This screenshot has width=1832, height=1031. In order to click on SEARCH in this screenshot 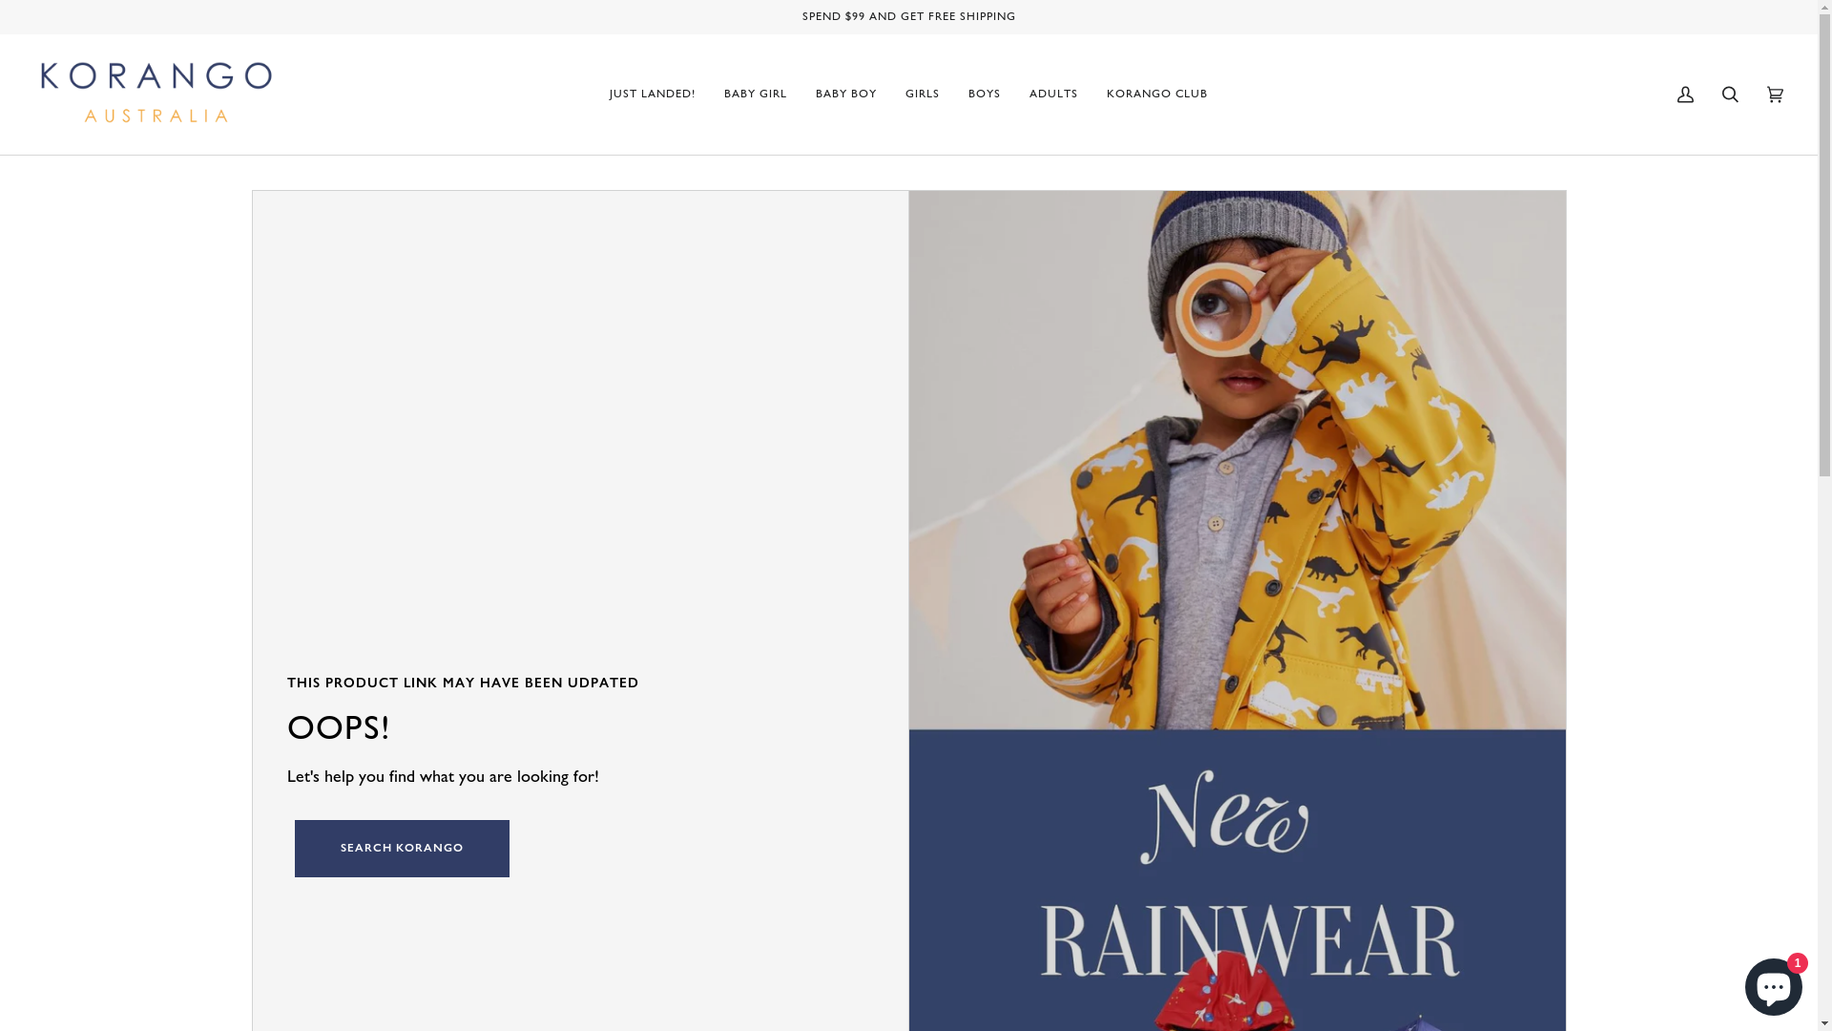, I will do `click(1731, 95)`.